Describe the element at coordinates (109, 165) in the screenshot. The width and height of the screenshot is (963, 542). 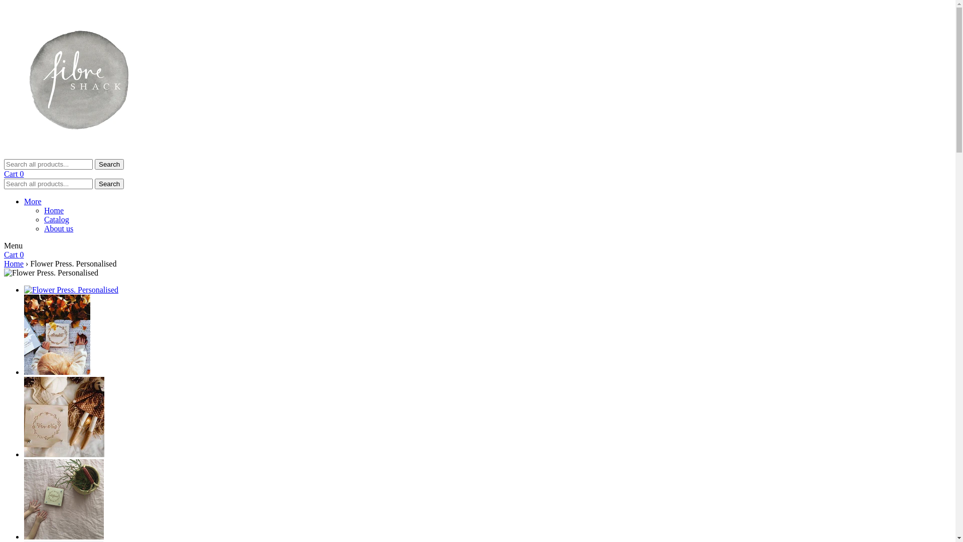
I see `Search` at that location.